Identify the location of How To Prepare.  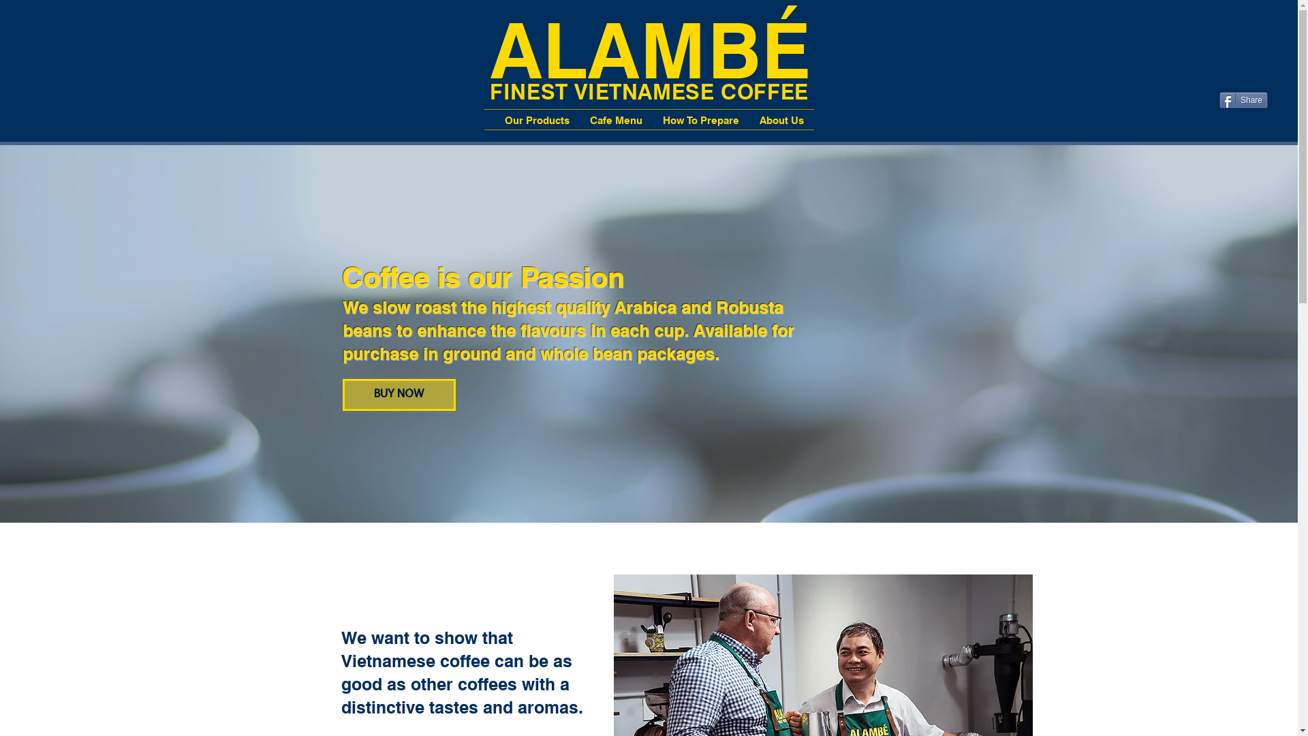
(701, 119).